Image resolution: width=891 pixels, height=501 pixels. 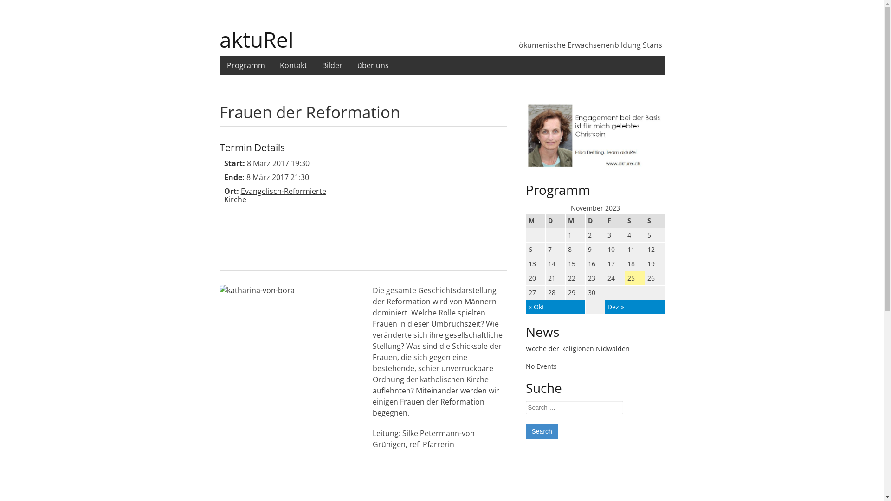 I want to click on Bilder, so click(x=332, y=65).